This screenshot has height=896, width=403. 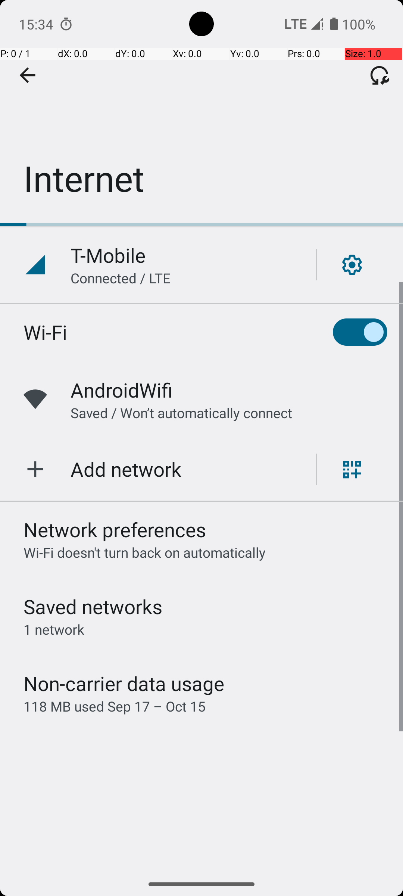 What do you see at coordinates (115, 529) in the screenshot?
I see `Network preferences` at bounding box center [115, 529].